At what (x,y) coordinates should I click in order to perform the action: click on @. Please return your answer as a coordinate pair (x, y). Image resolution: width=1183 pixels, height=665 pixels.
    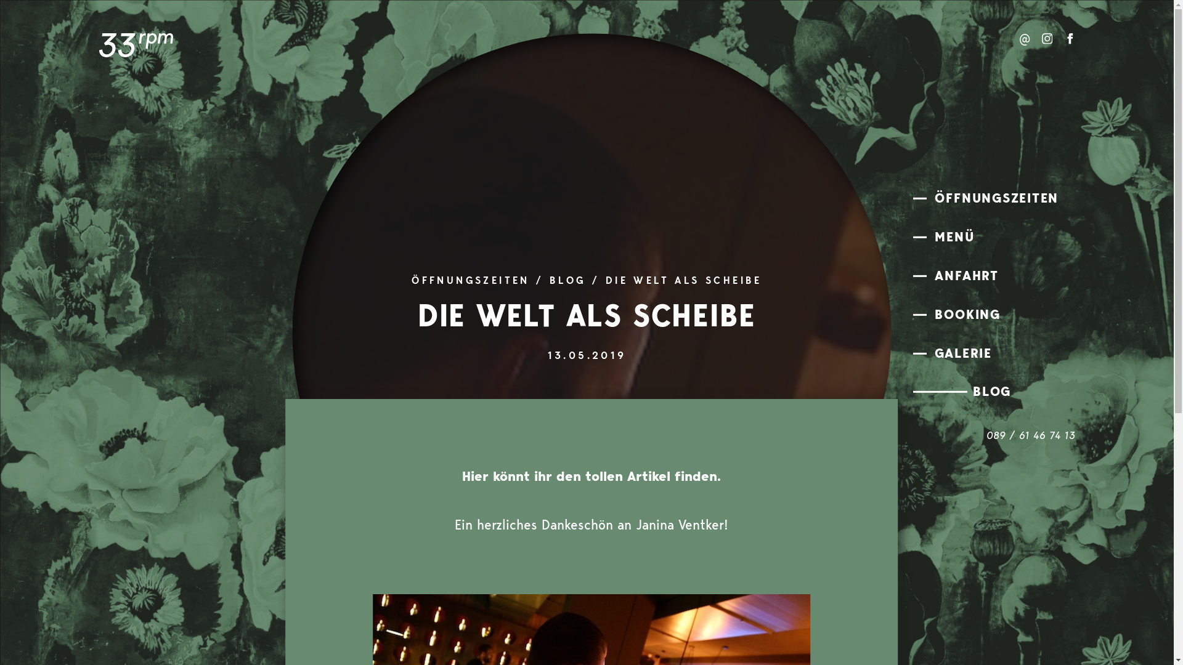
    Looking at the image, I should click on (1025, 41).